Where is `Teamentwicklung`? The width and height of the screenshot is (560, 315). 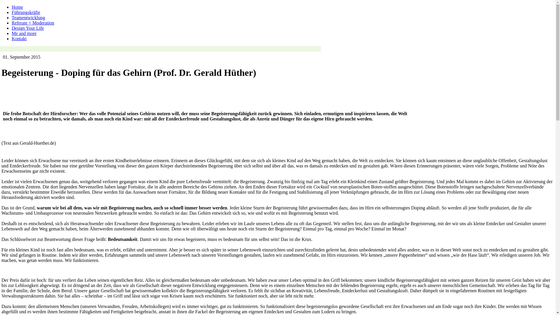 Teamentwicklung is located at coordinates (28, 17).